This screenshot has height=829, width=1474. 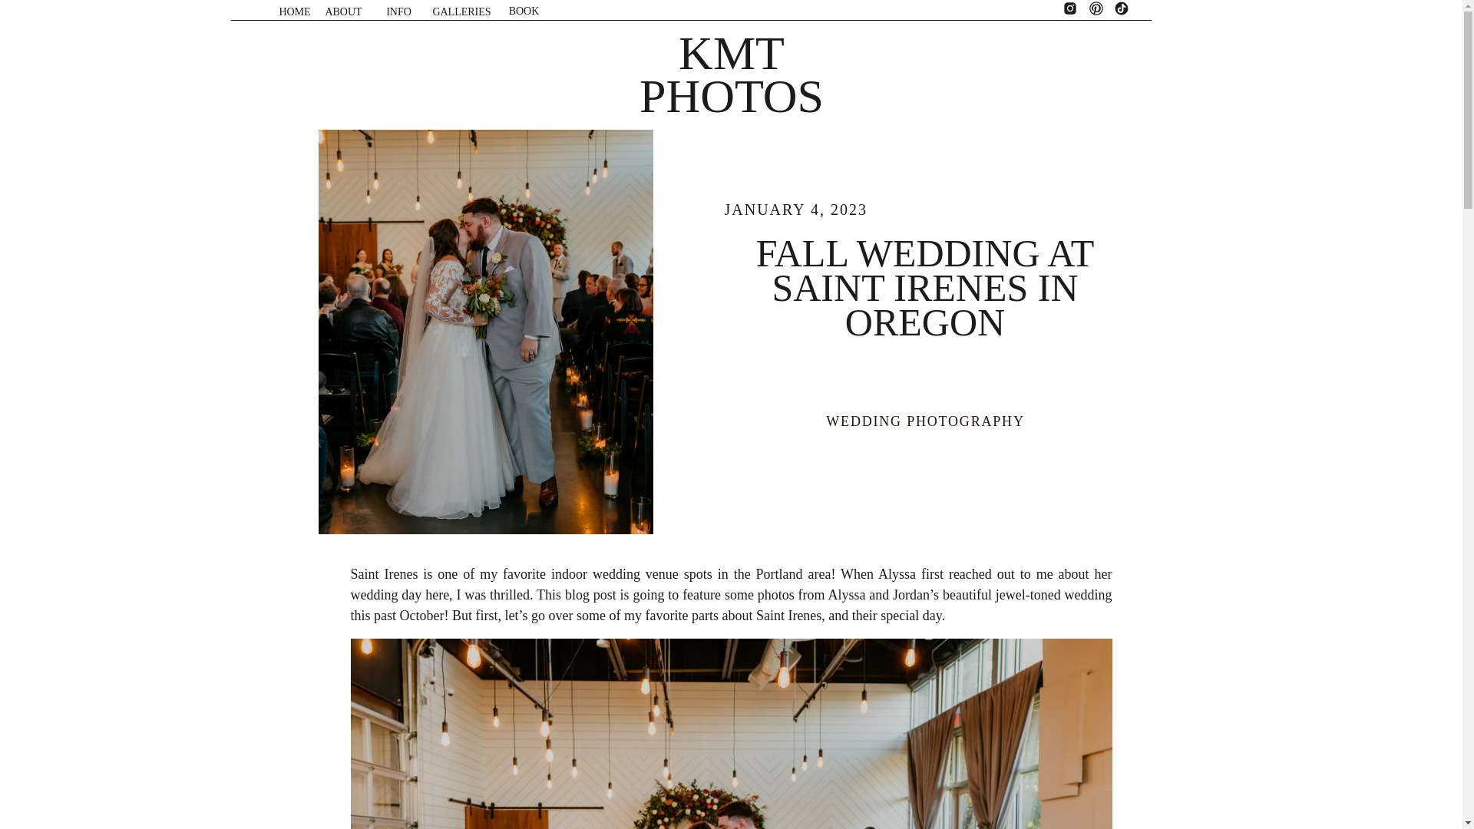 What do you see at coordinates (524, 15) in the screenshot?
I see `BOOK` at bounding box center [524, 15].